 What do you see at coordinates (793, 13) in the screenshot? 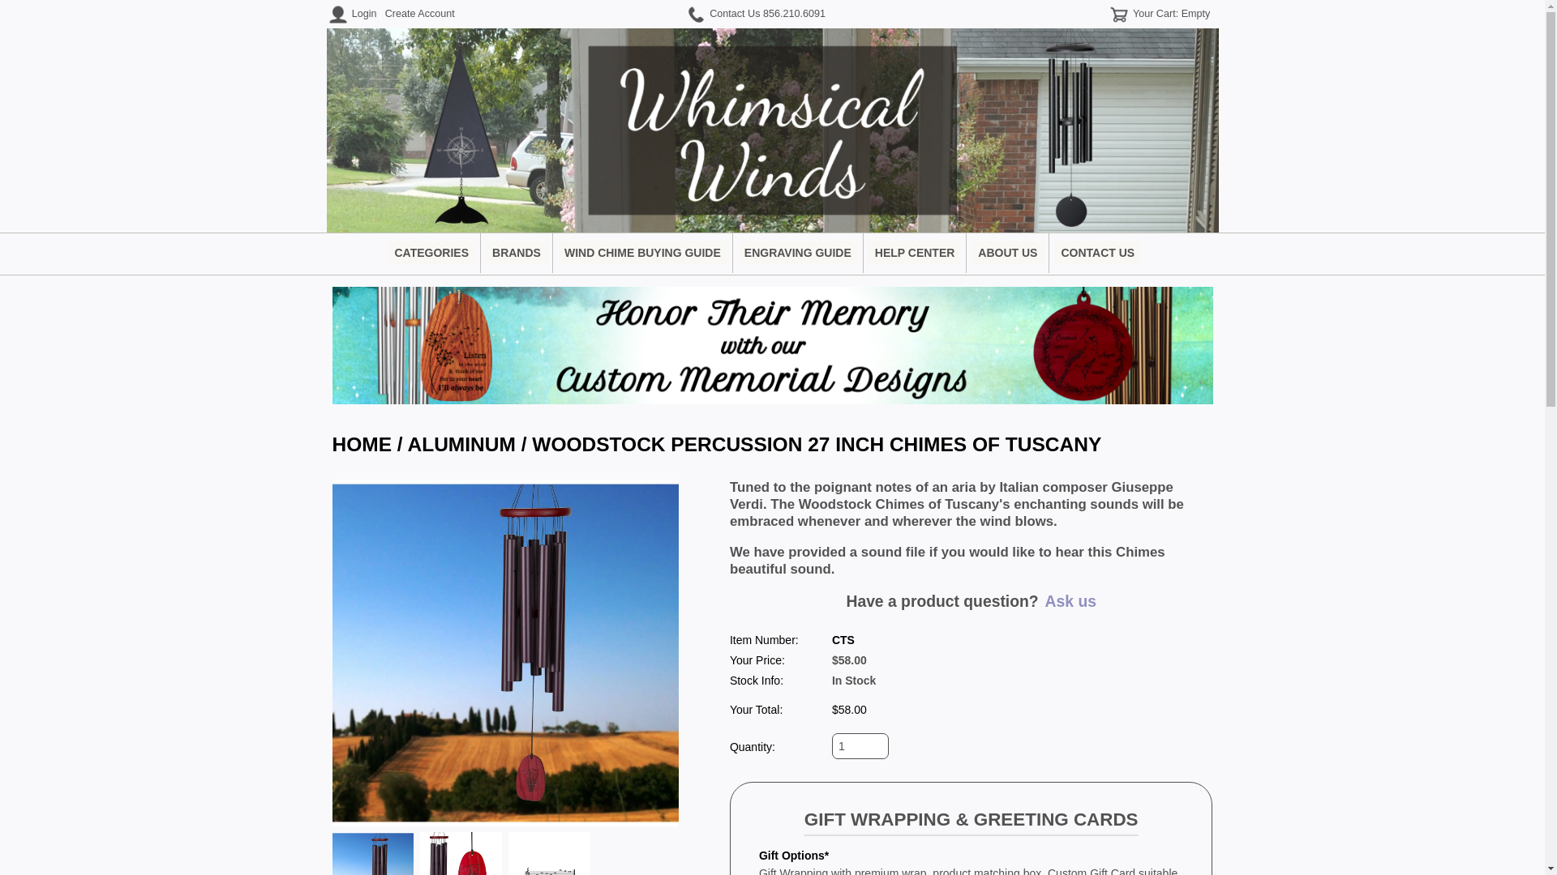
I see `856.210.6091` at bounding box center [793, 13].